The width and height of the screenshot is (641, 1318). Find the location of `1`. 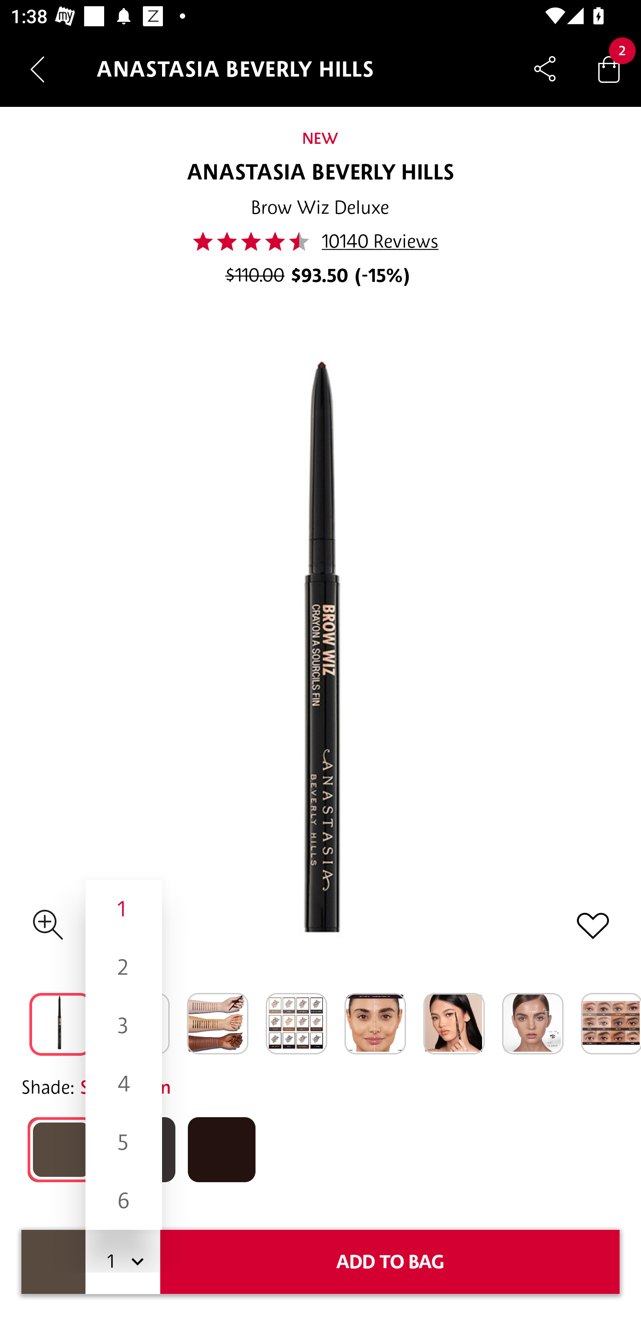

1 is located at coordinates (124, 909).